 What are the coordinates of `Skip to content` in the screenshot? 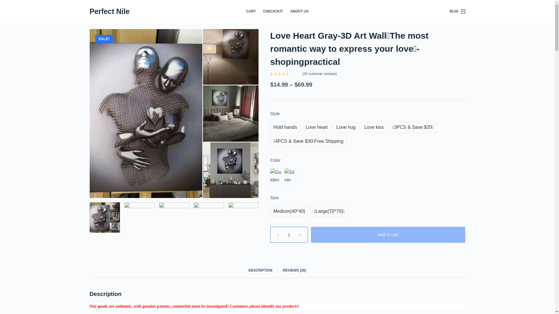 It's located at (6, 3).